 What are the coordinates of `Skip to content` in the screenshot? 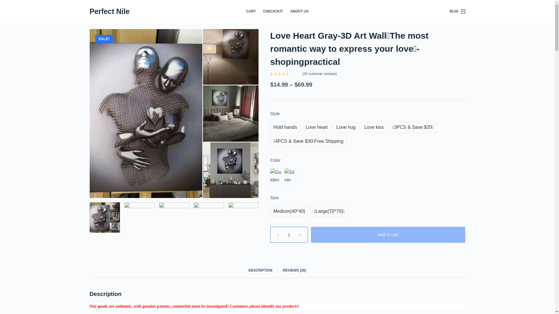 It's located at (6, 3).